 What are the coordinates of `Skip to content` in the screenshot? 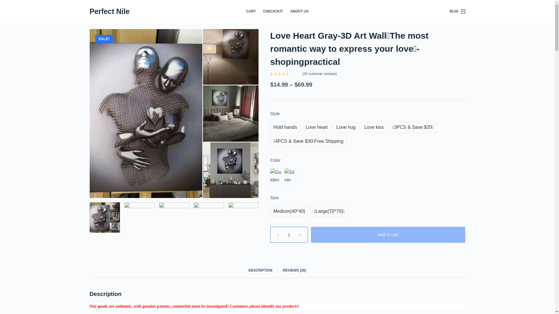 It's located at (6, 3).